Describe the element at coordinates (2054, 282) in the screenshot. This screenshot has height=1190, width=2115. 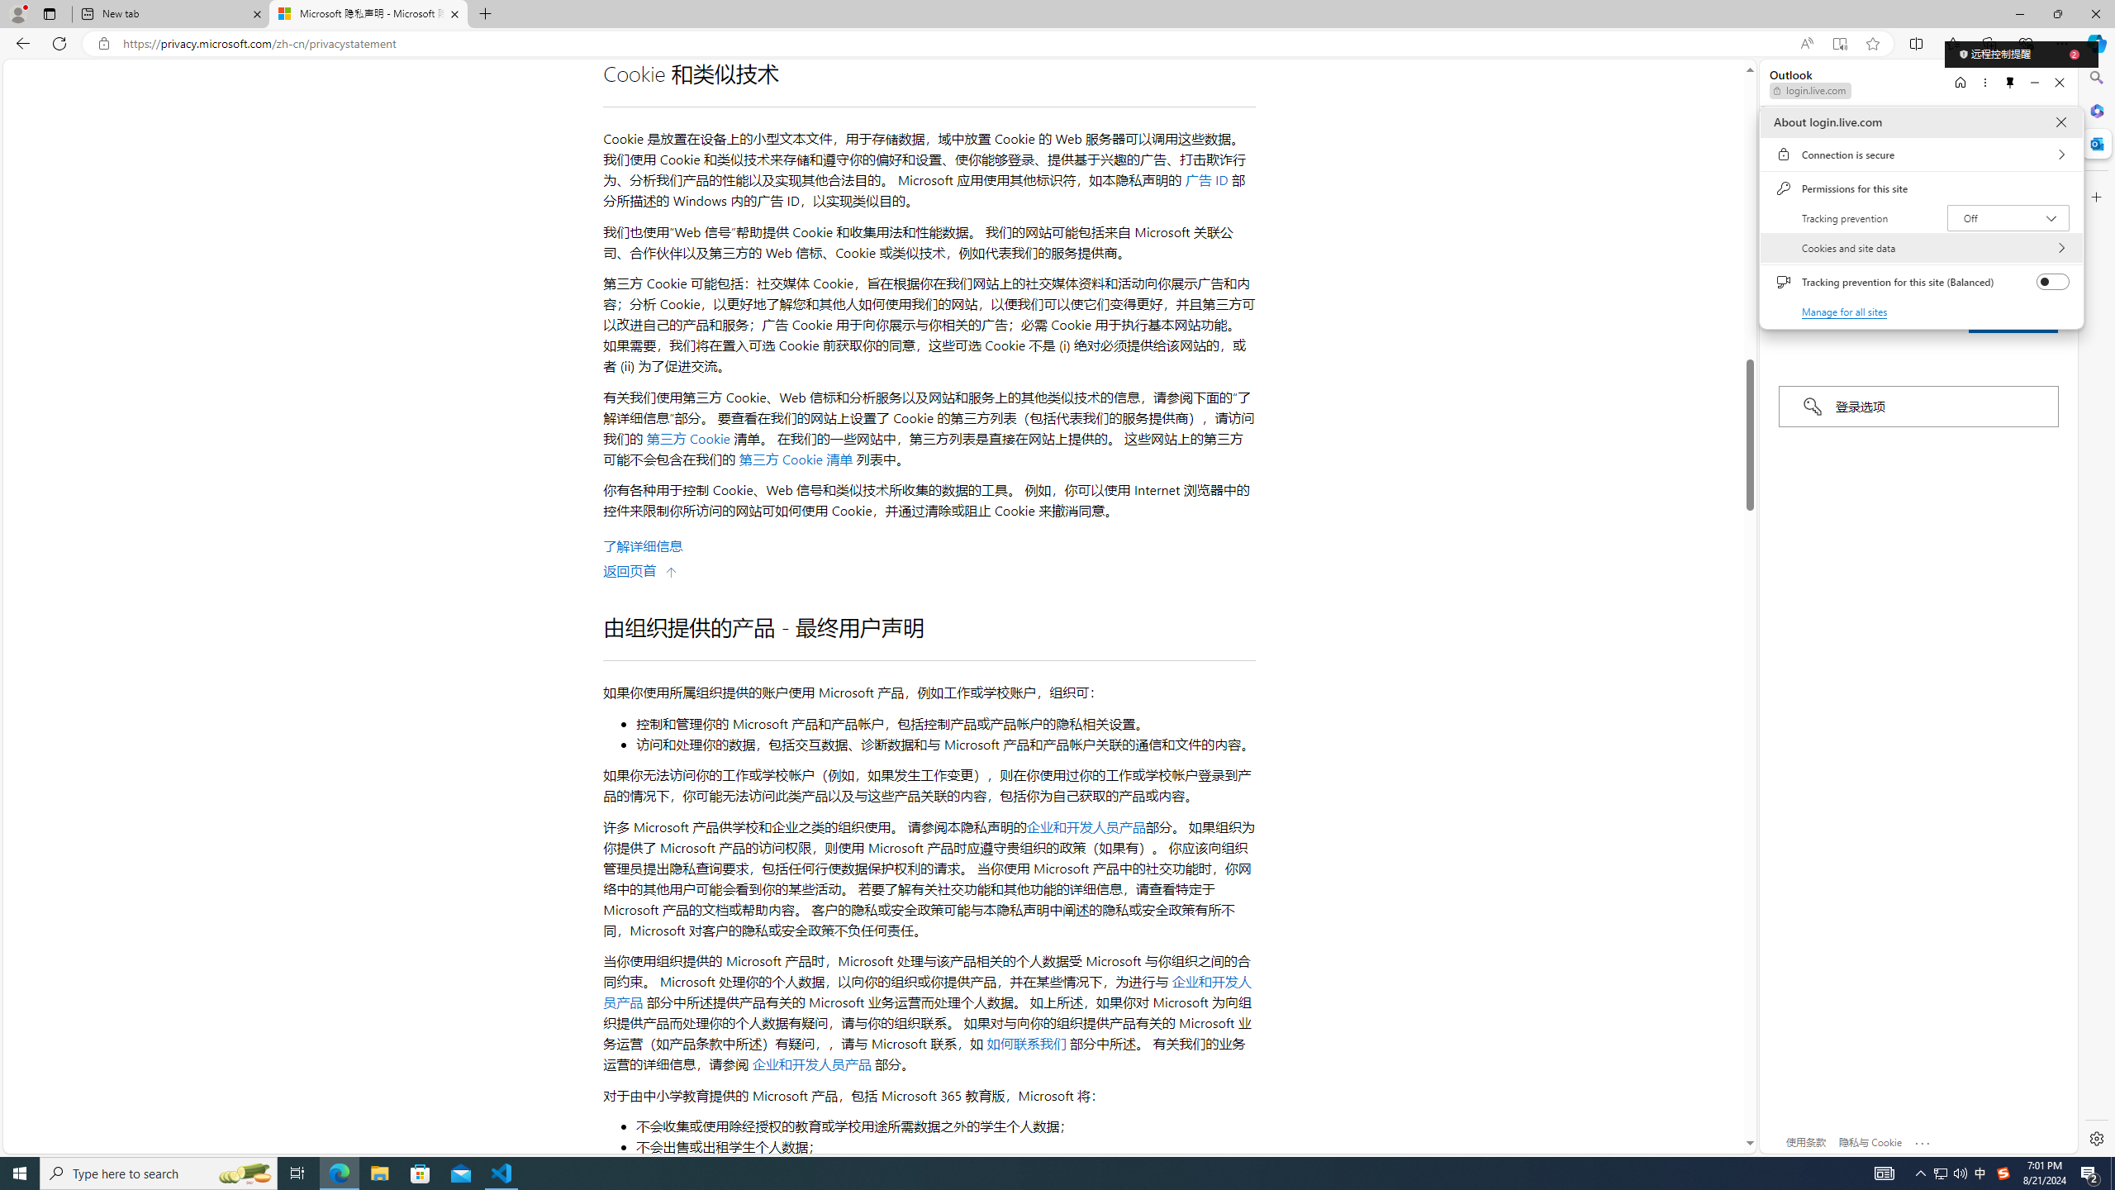
I see `Tracking prevention for this site (Balanced)` at that location.